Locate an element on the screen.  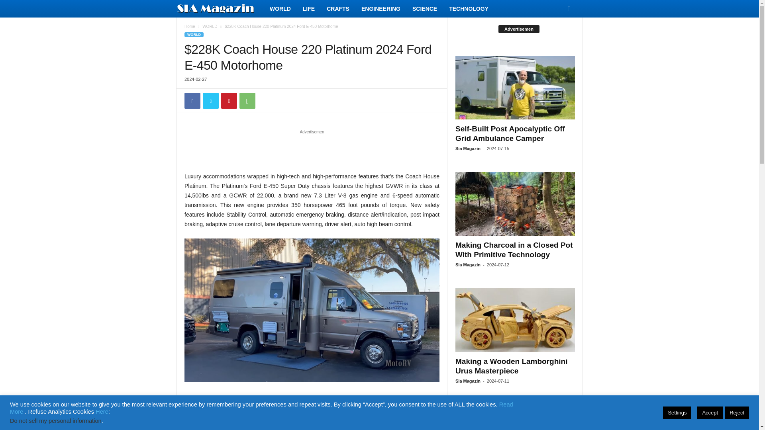
CRAFTS is located at coordinates (338, 9).